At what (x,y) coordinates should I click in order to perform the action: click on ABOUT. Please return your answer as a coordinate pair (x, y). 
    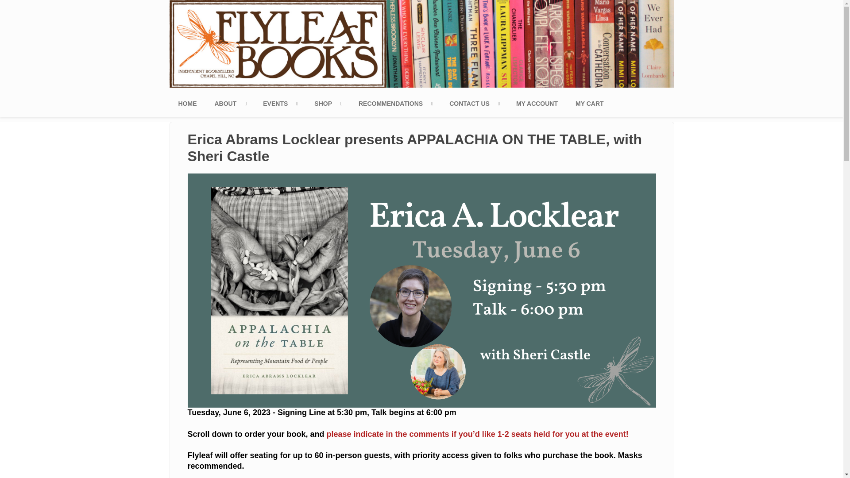
    Looking at the image, I should click on (230, 104).